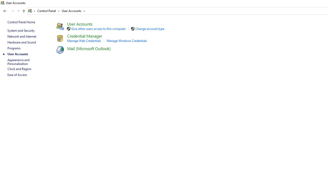 Image resolution: width=328 pixels, height=184 pixels. Describe the element at coordinates (17, 75) in the screenshot. I see `Ease of Access` at that location.